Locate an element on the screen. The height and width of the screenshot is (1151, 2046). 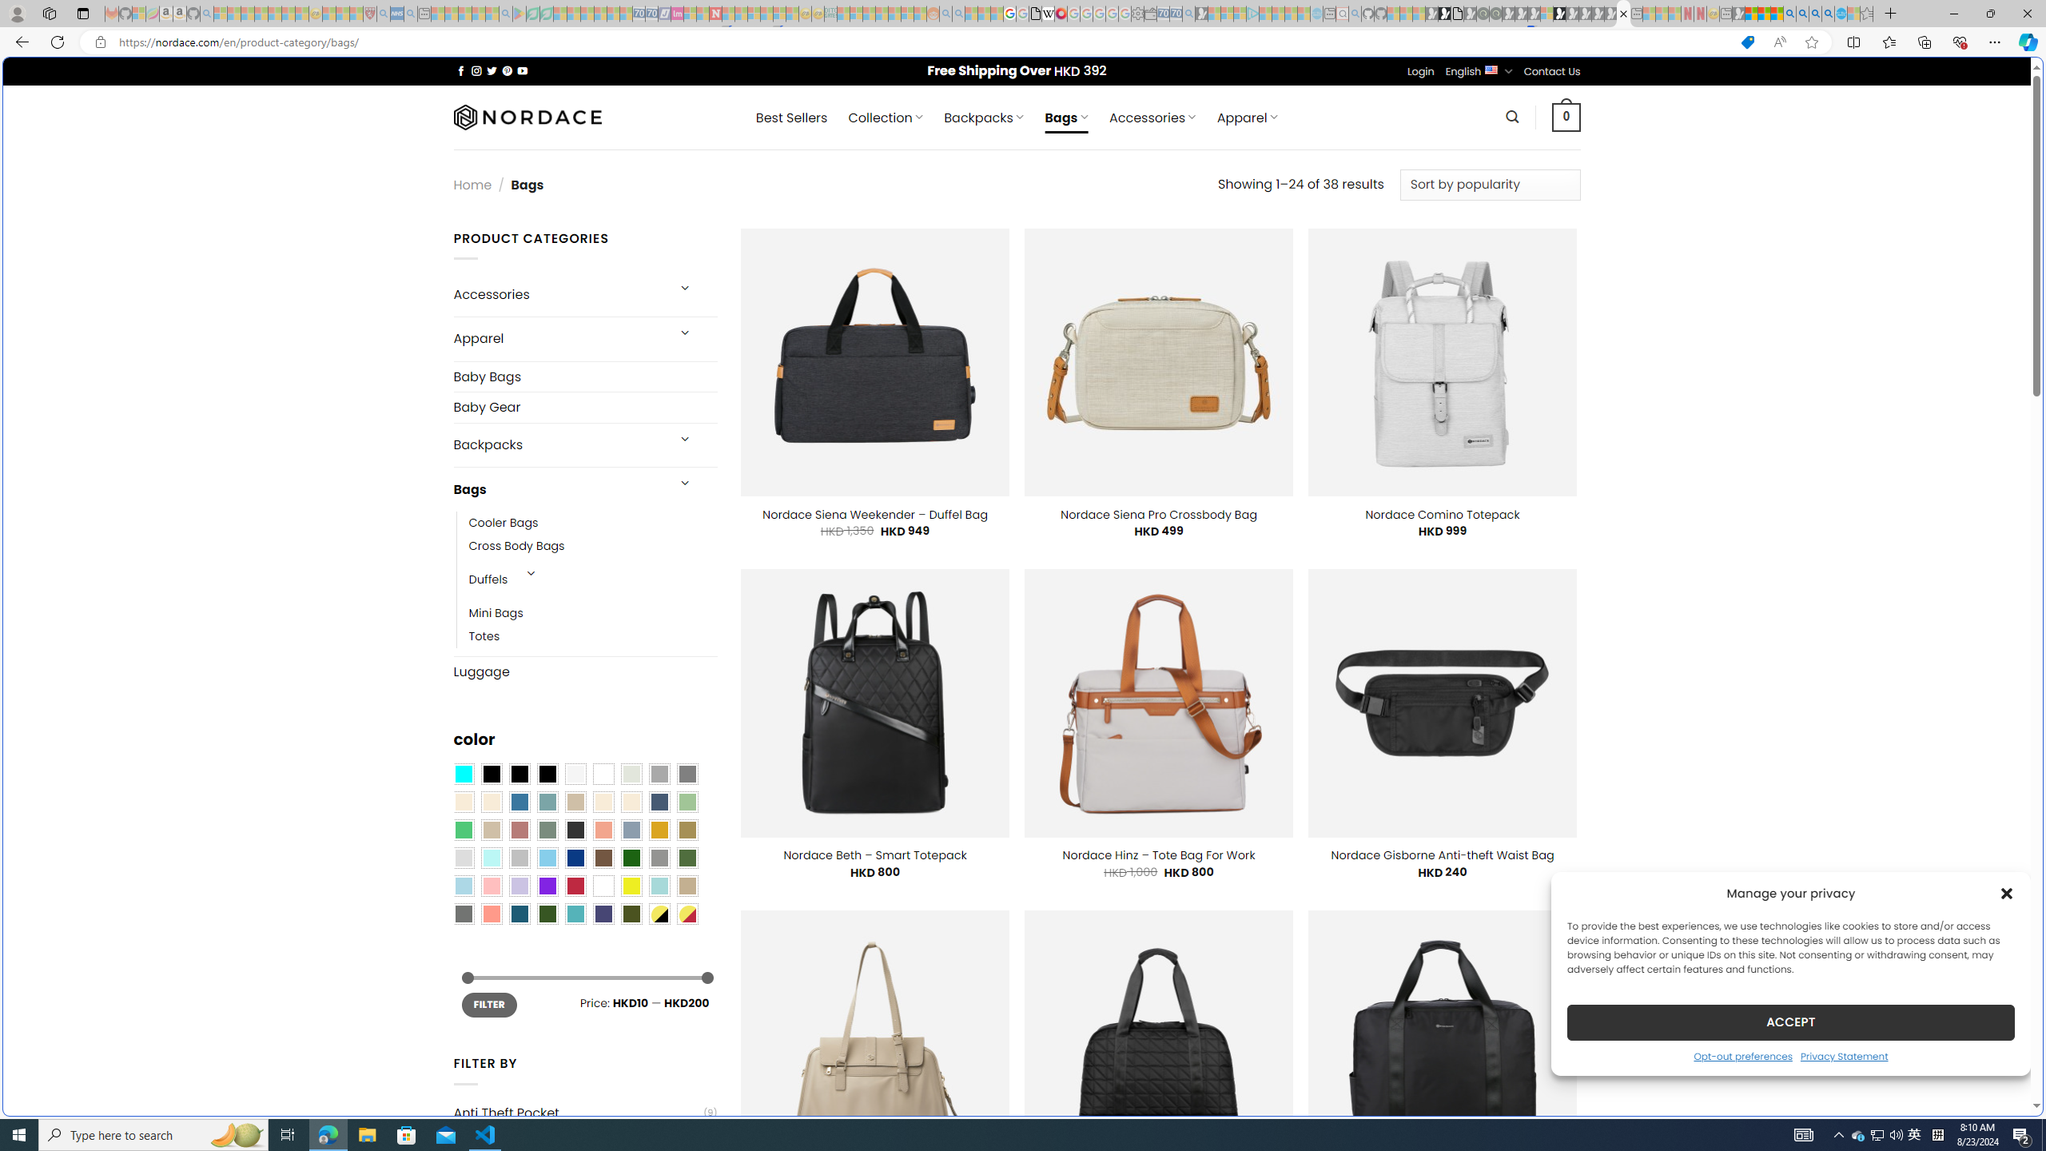
All Gray is located at coordinates (687, 775).